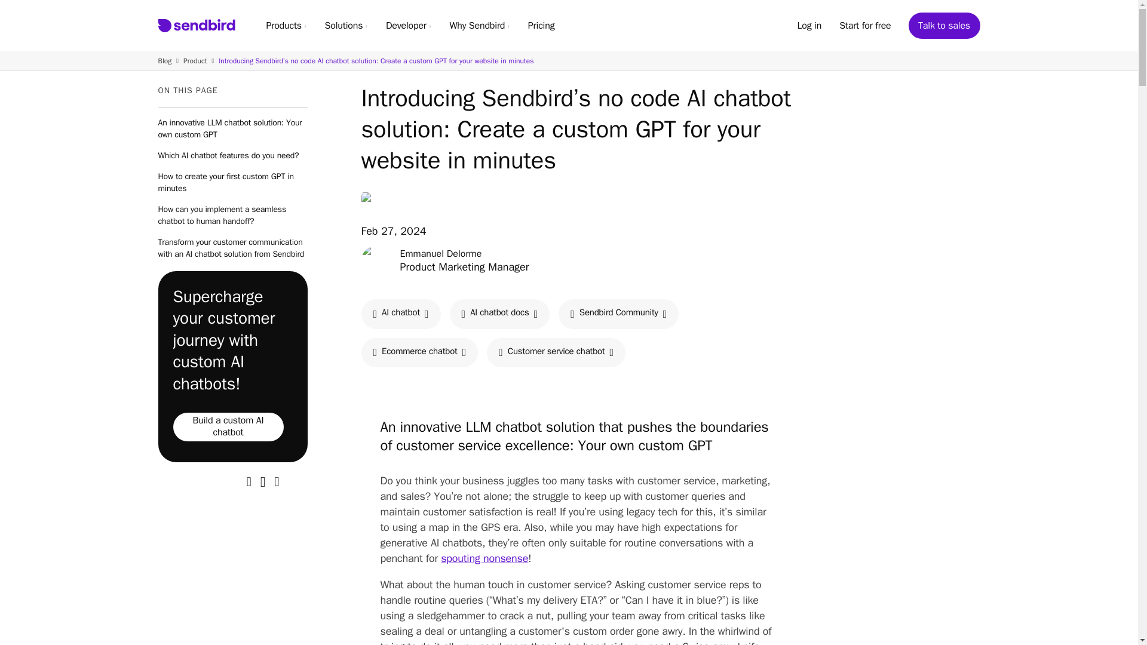 This screenshot has height=645, width=1147. What do you see at coordinates (228, 426) in the screenshot?
I see `Build a custom AI chatbot` at bounding box center [228, 426].